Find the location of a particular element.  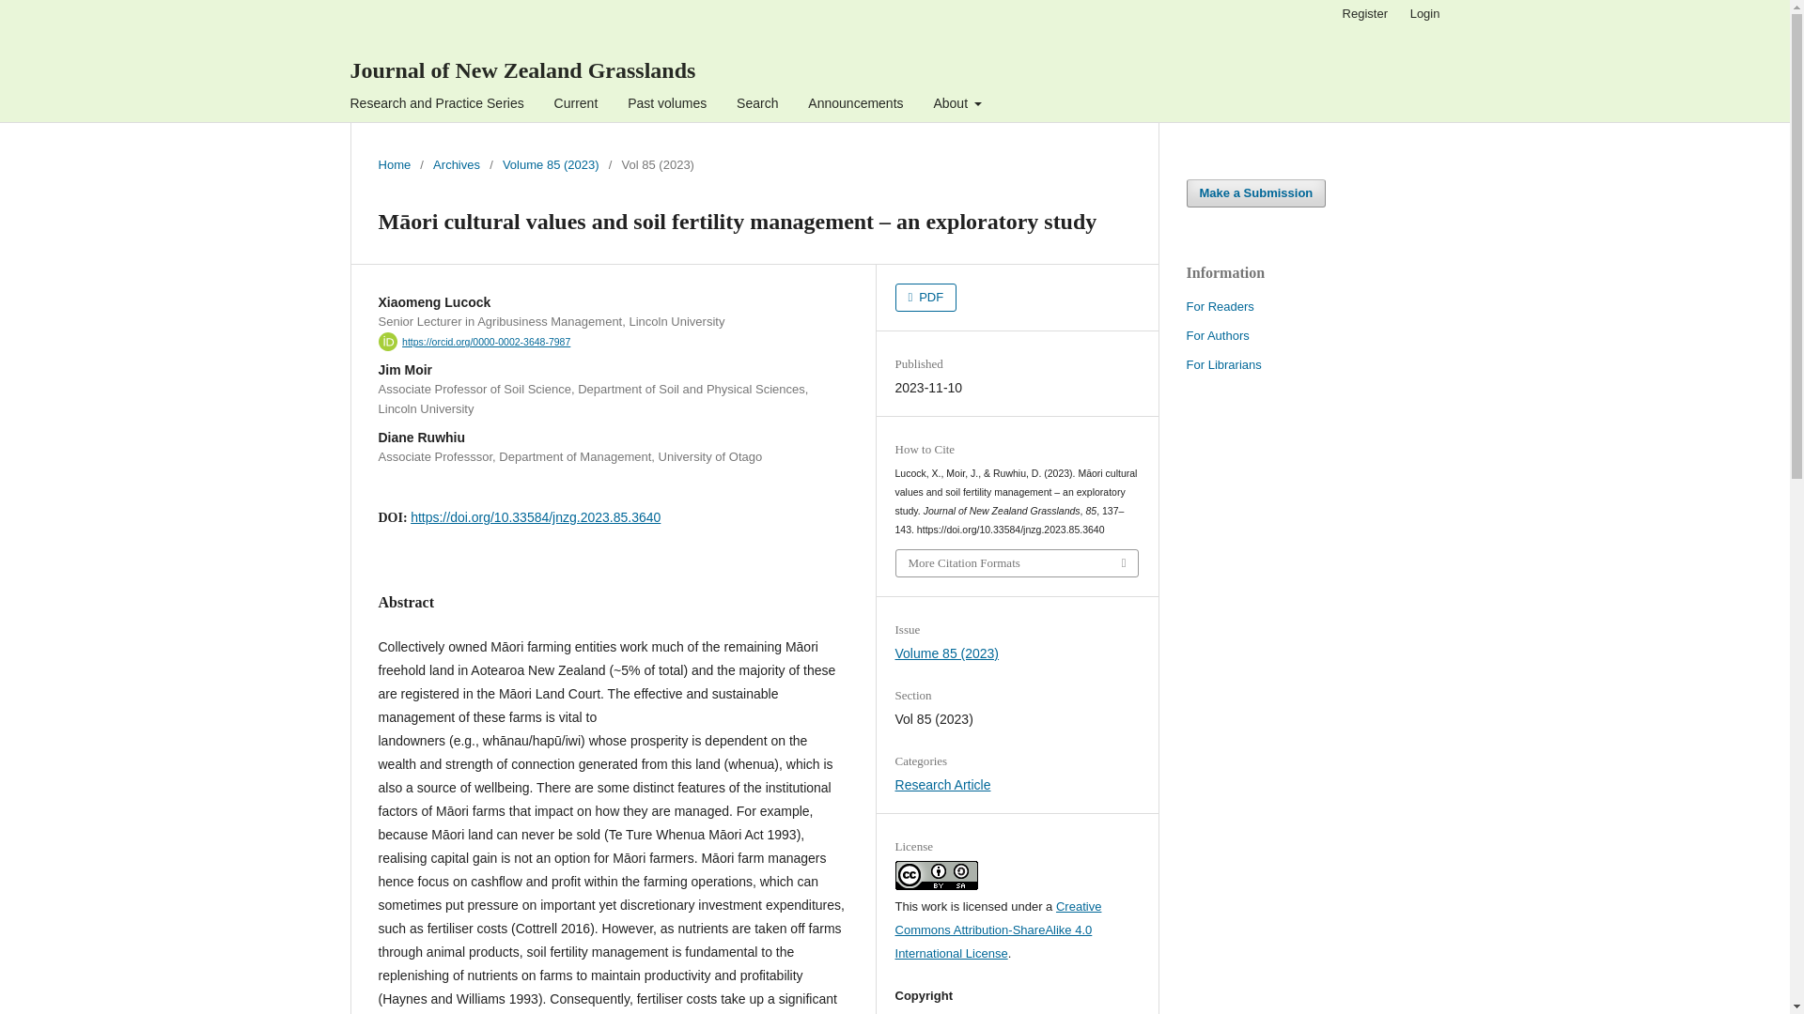

Archives is located at coordinates (456, 165).